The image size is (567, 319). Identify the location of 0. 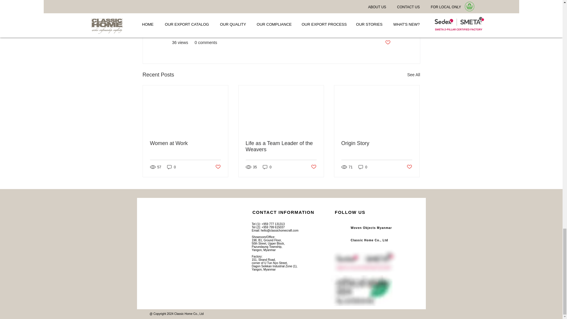
(171, 167).